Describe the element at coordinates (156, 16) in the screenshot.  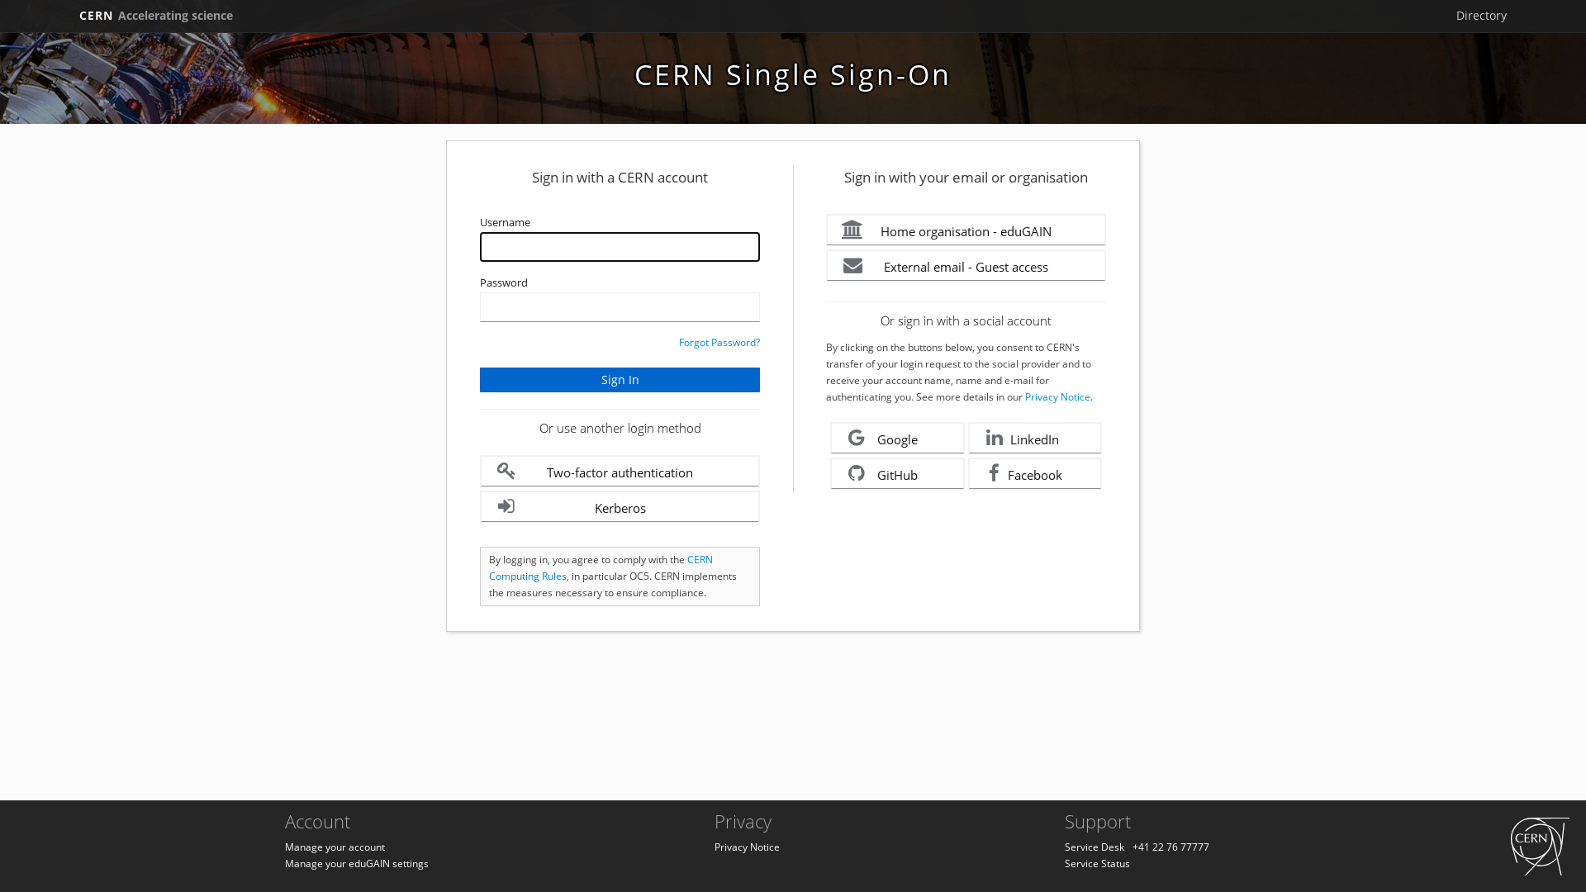
I see `CERN Accelerating science` at that location.